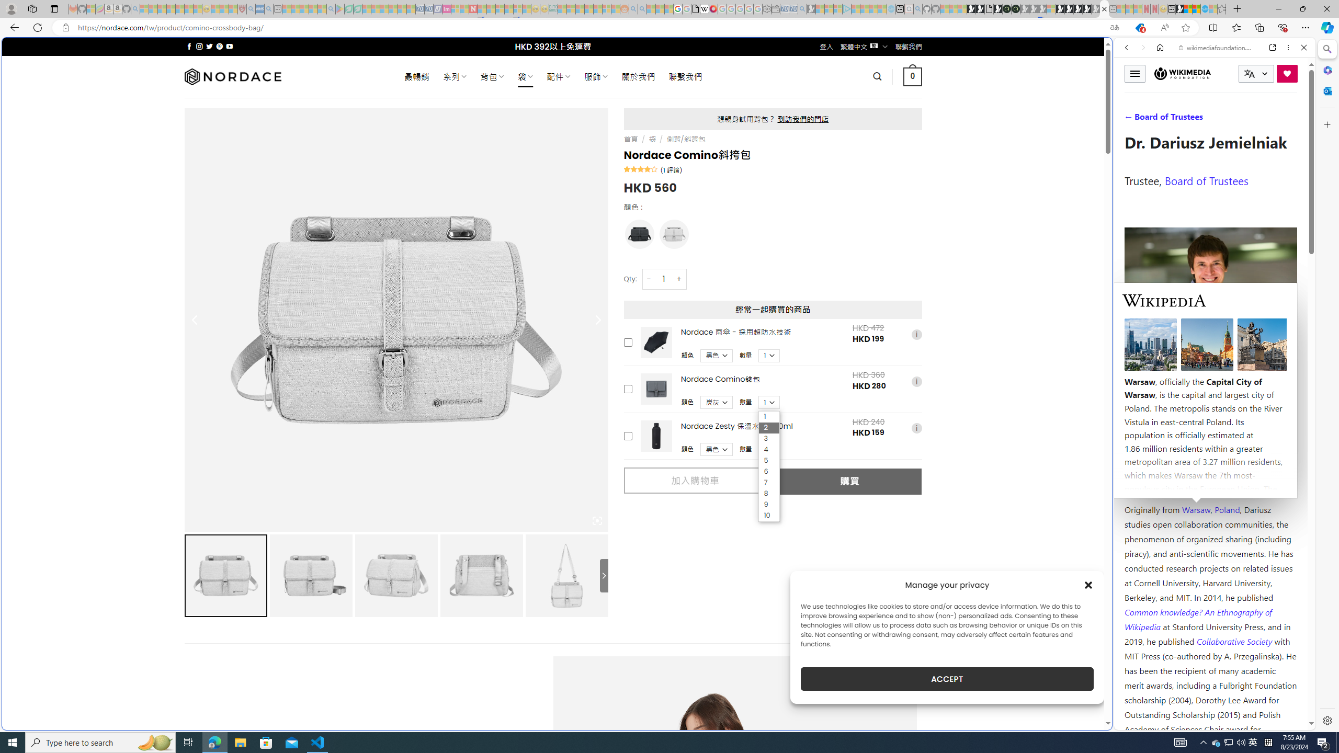 This screenshot has width=1339, height=753. Describe the element at coordinates (209, 46) in the screenshot. I see `Follow on Twitter` at that location.